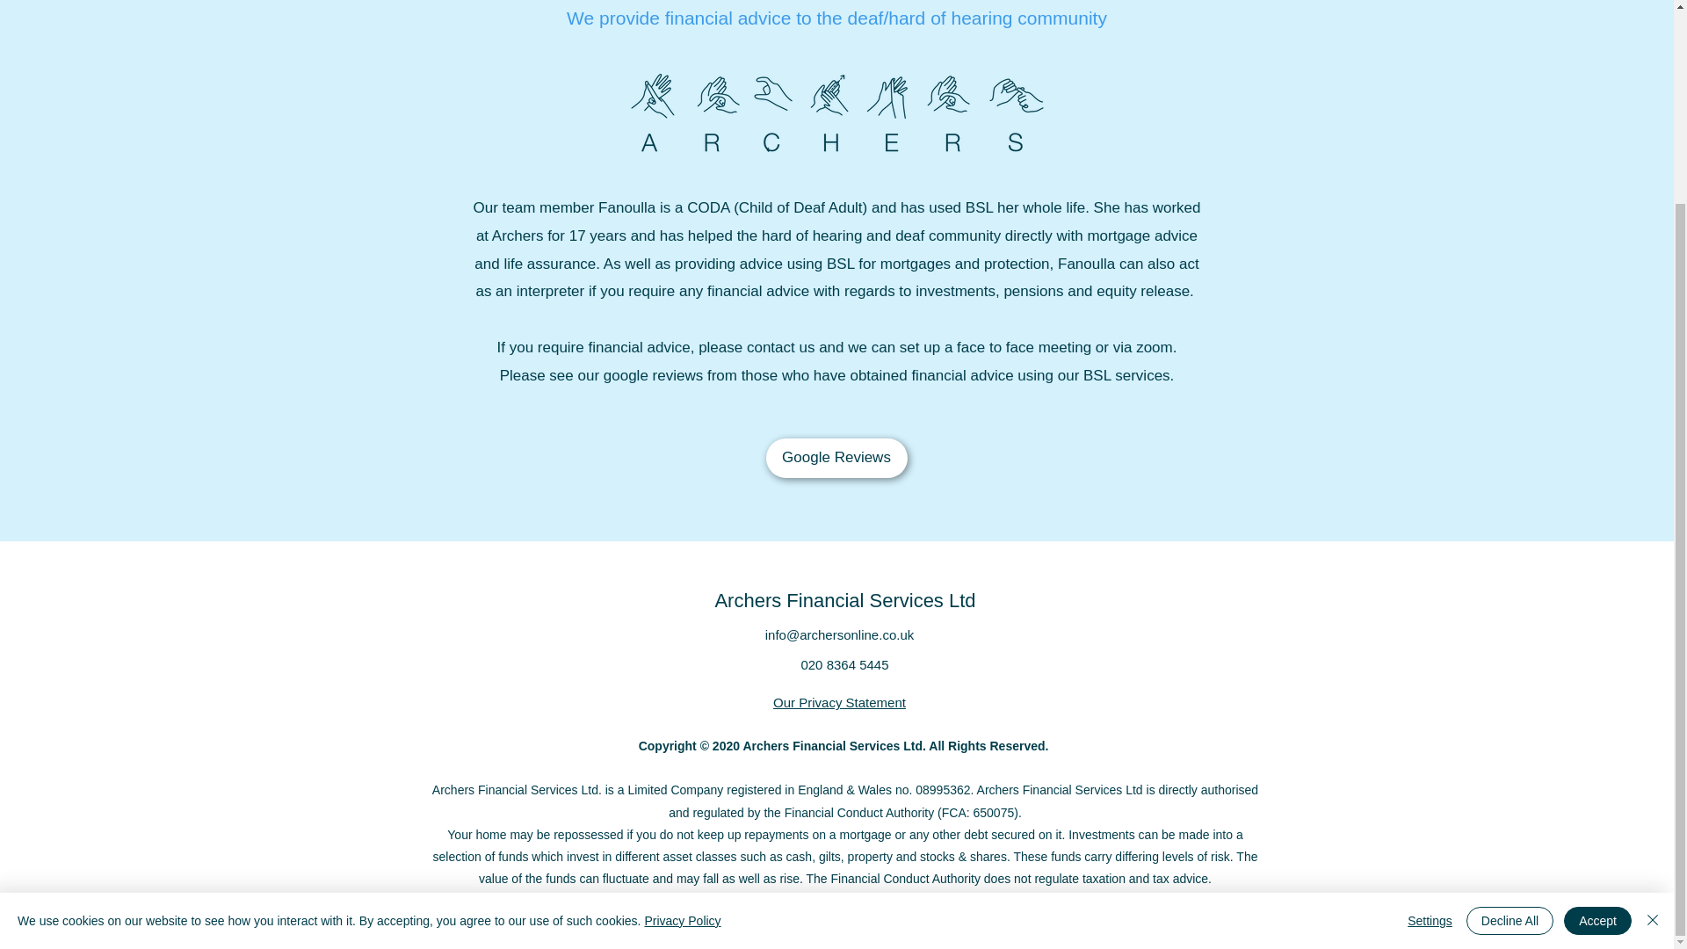 The image size is (1687, 949). Describe the element at coordinates (1597, 672) in the screenshot. I see `Accept` at that location.